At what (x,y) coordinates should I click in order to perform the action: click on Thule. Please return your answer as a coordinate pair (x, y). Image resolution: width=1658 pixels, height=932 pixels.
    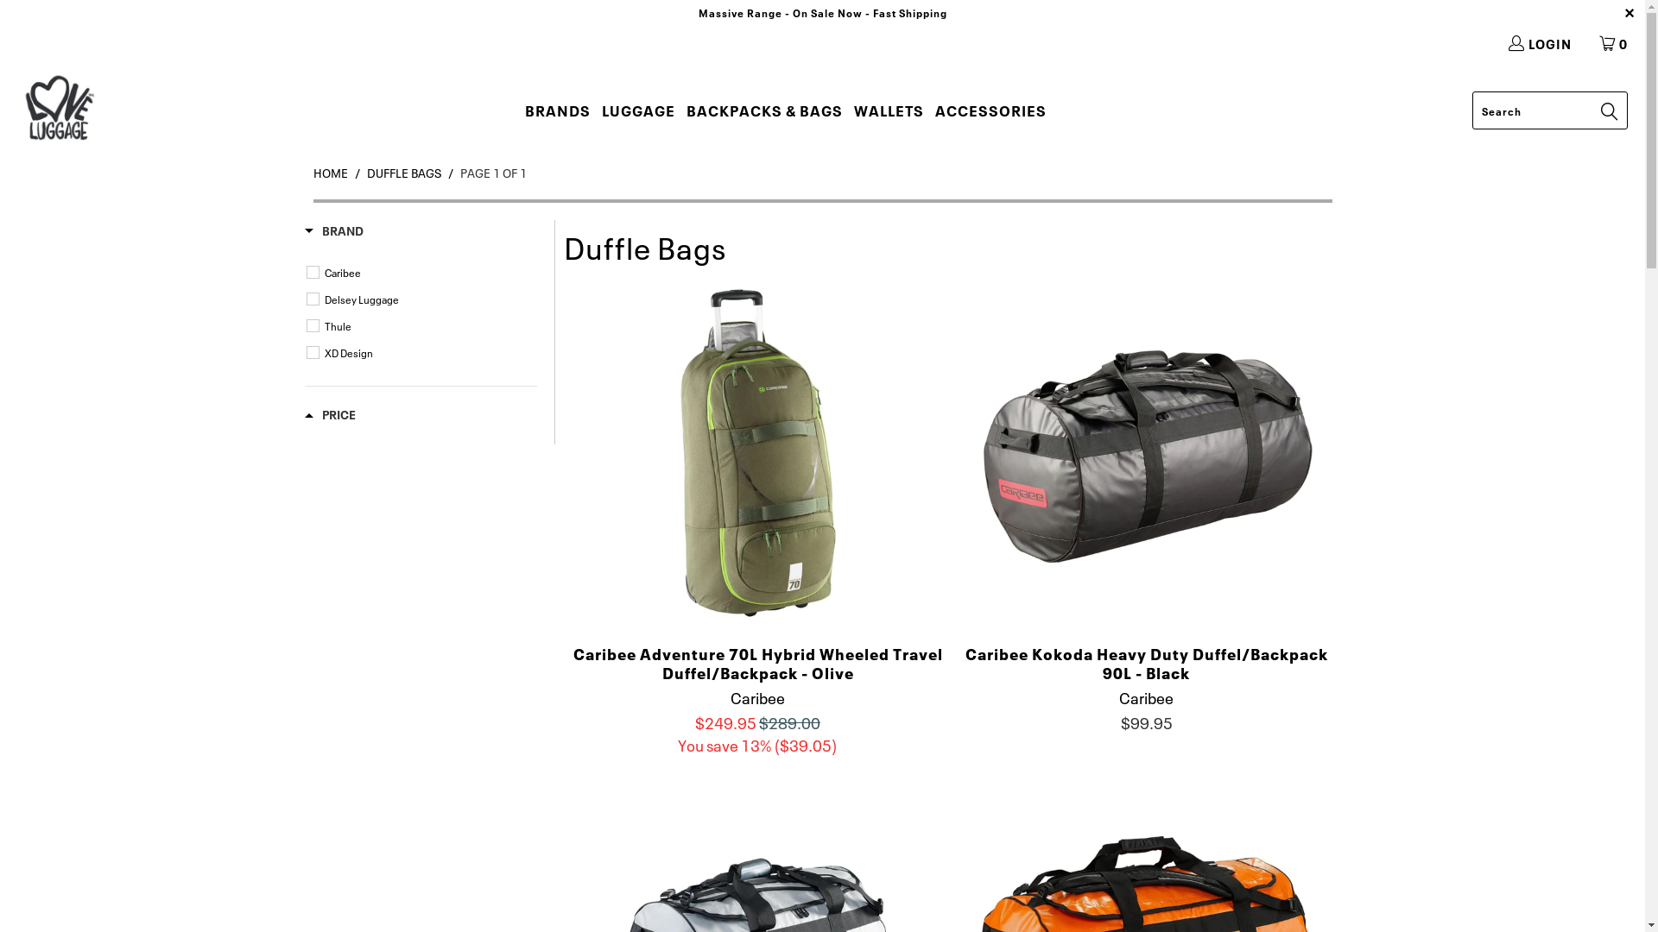
    Looking at the image, I should click on (423, 326).